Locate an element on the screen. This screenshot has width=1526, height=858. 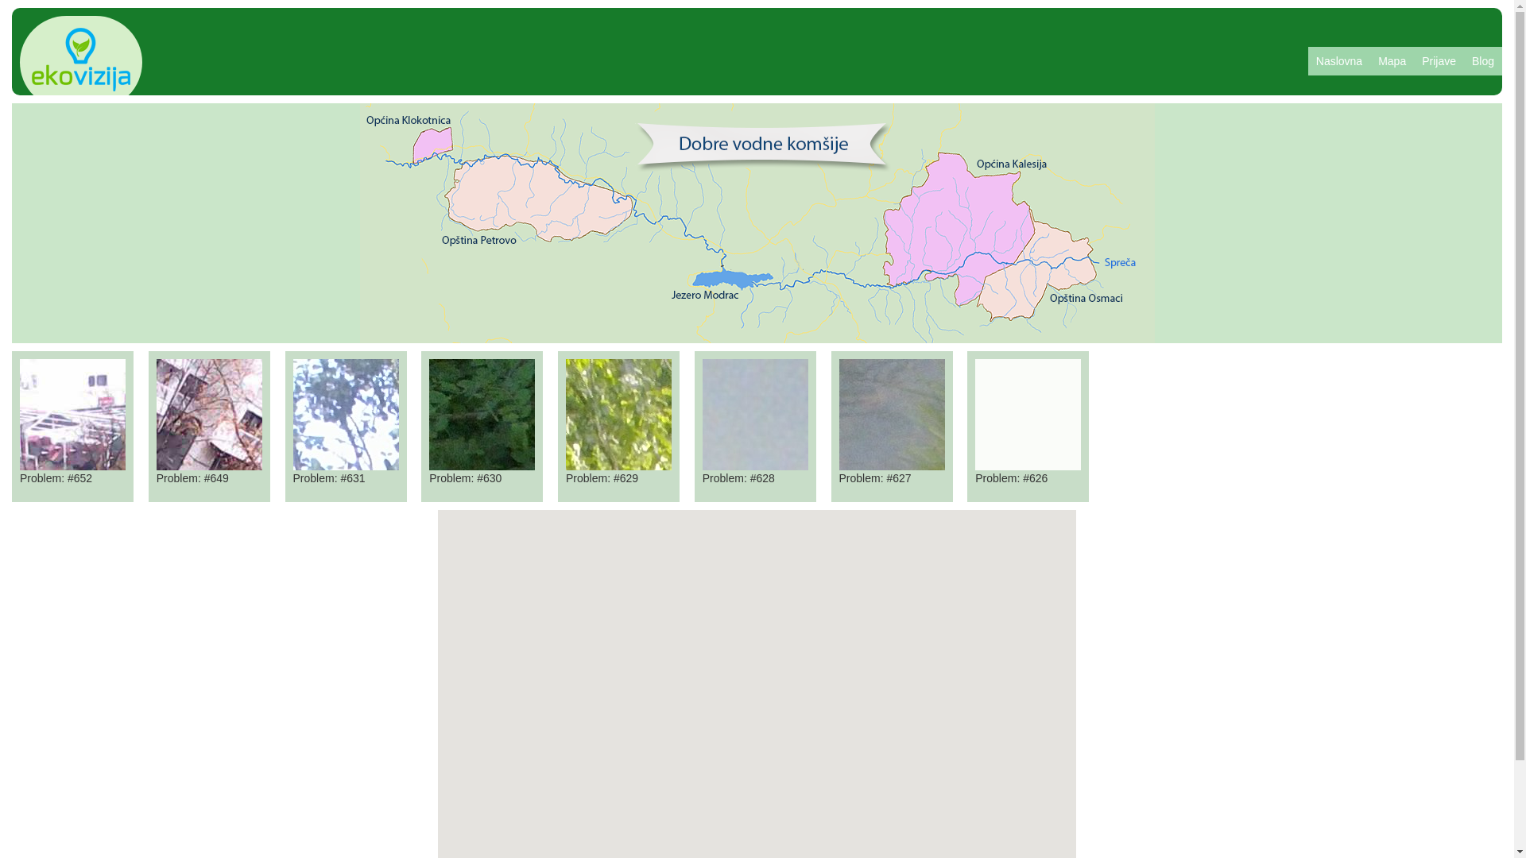
Naslovna is located at coordinates (1339, 61).